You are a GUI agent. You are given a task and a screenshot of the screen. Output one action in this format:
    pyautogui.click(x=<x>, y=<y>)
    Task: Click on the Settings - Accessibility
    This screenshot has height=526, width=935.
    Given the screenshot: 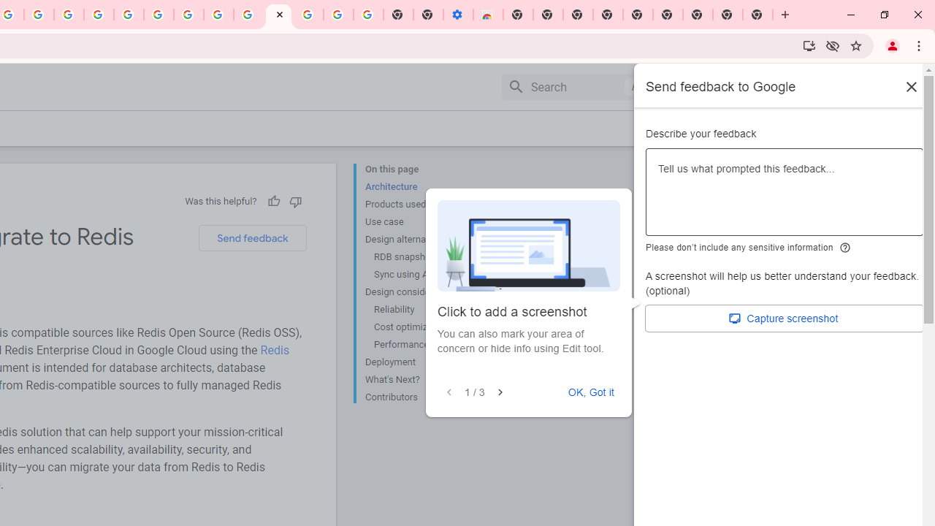 What is the action you would take?
    pyautogui.click(x=457, y=15)
    